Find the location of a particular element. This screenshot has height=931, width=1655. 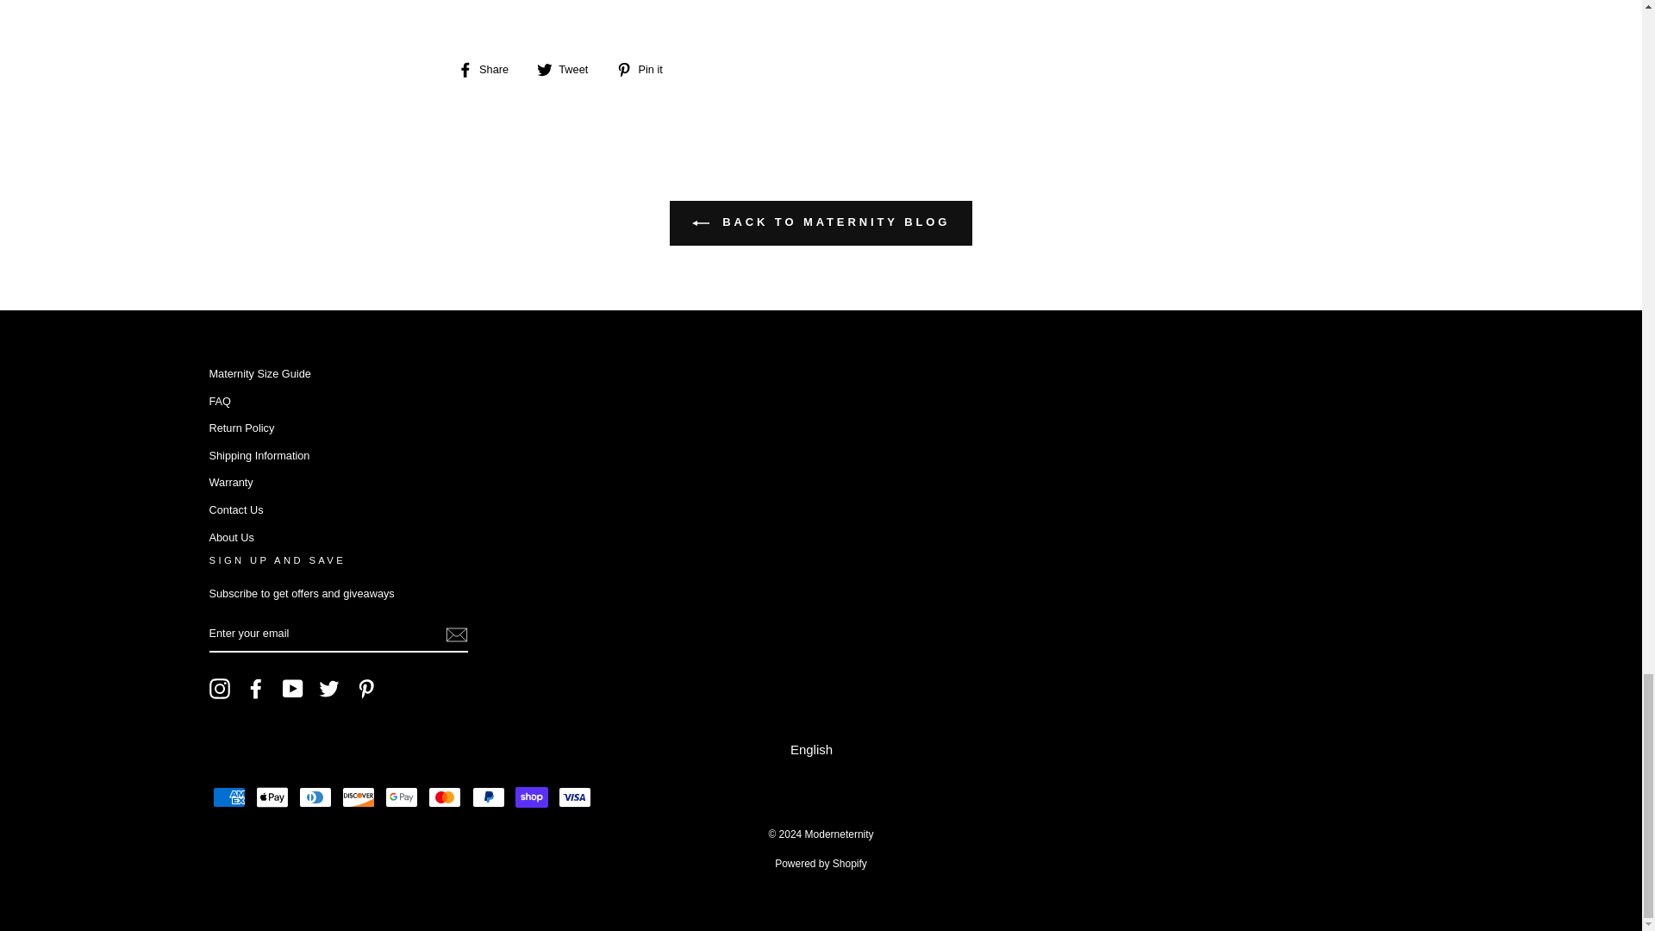

Moderneternity on Twitter is located at coordinates (329, 689).